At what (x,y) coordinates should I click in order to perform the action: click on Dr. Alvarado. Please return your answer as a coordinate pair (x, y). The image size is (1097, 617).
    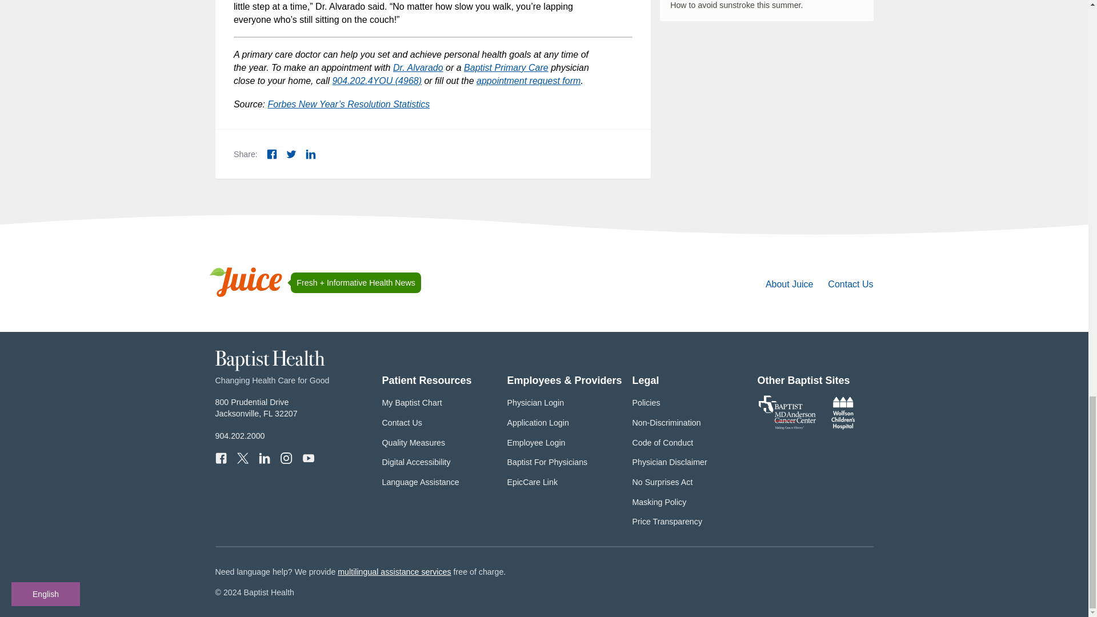
    Looking at the image, I should click on (418, 67).